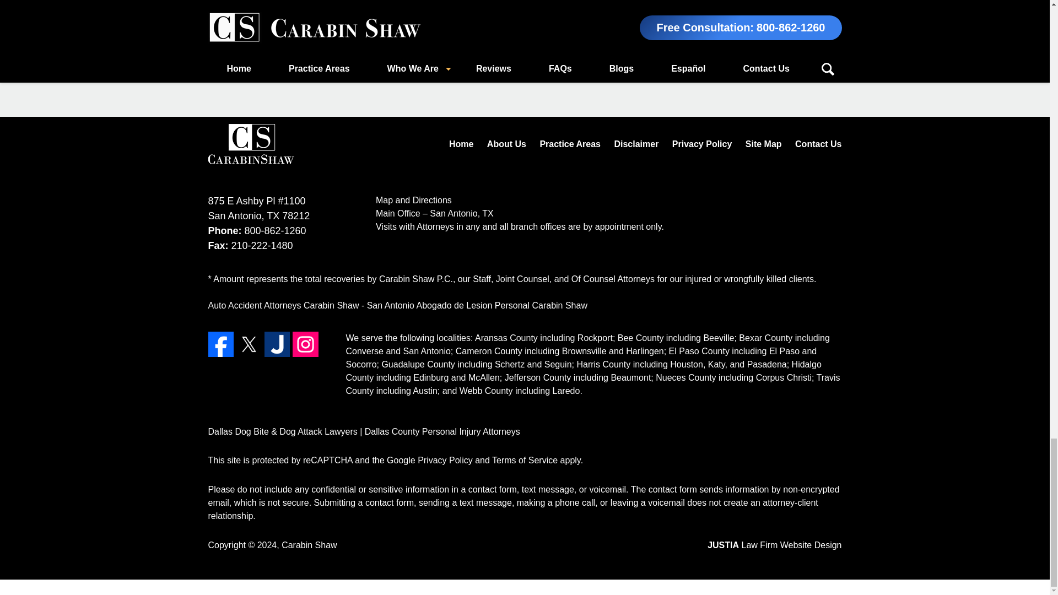  What do you see at coordinates (221, 344) in the screenshot?
I see `Facebook` at bounding box center [221, 344].